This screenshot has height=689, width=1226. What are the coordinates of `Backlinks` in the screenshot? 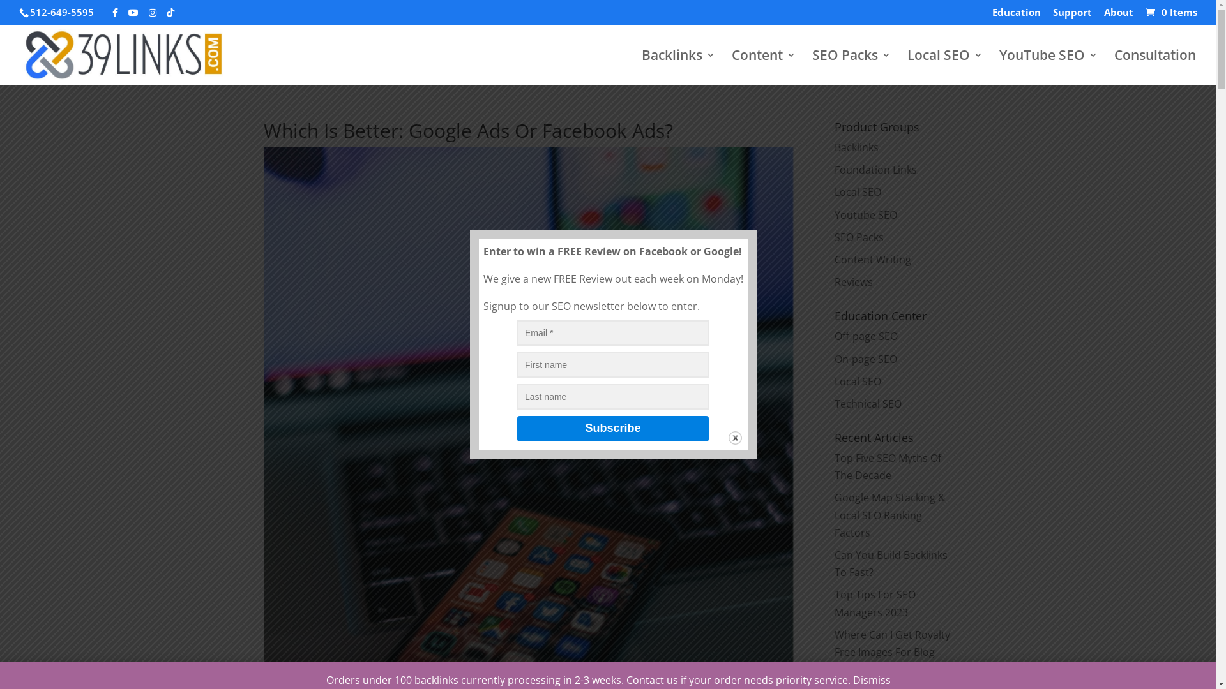 It's located at (856, 147).